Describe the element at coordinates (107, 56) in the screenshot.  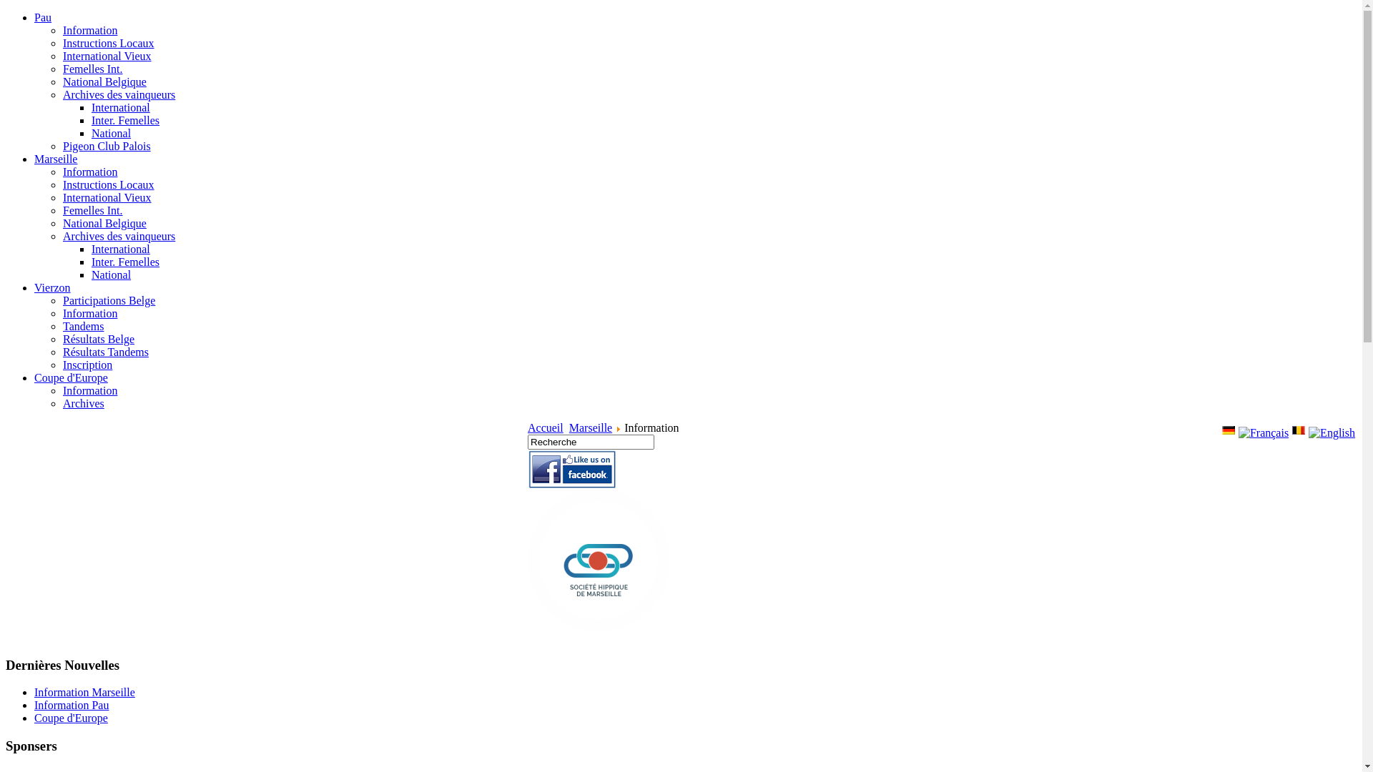
I see `International Vieux` at that location.